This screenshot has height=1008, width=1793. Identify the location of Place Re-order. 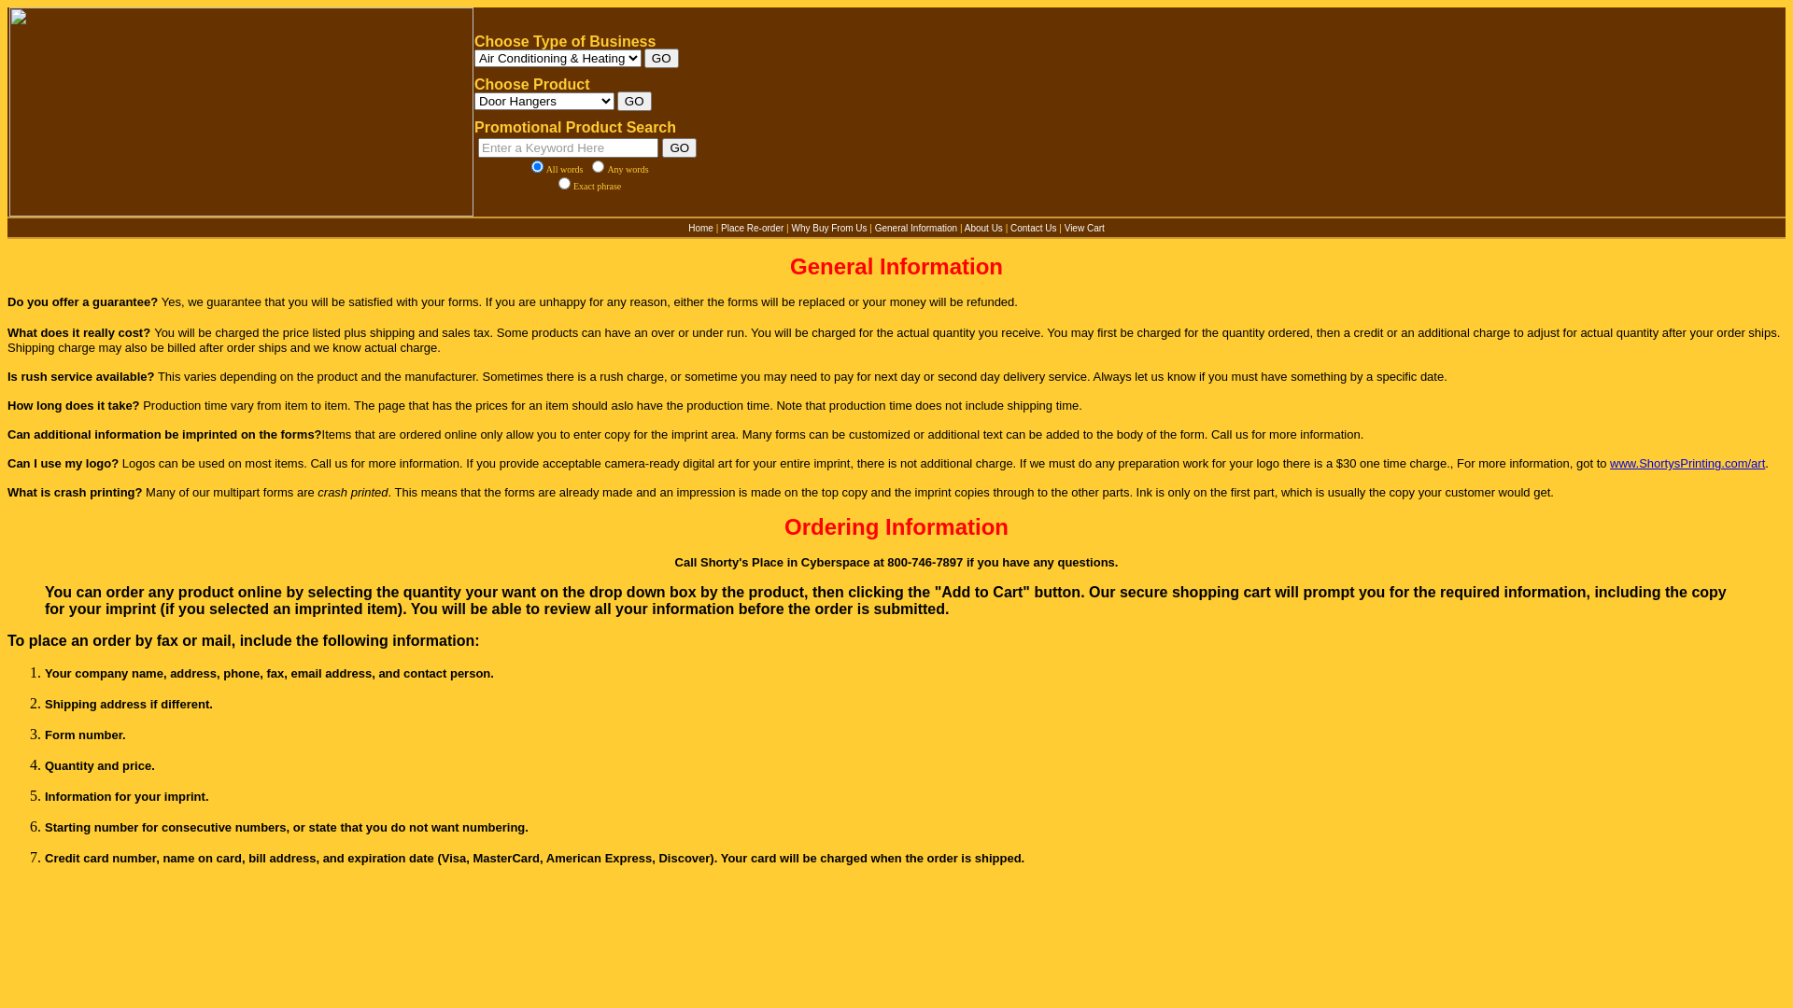
(753, 228).